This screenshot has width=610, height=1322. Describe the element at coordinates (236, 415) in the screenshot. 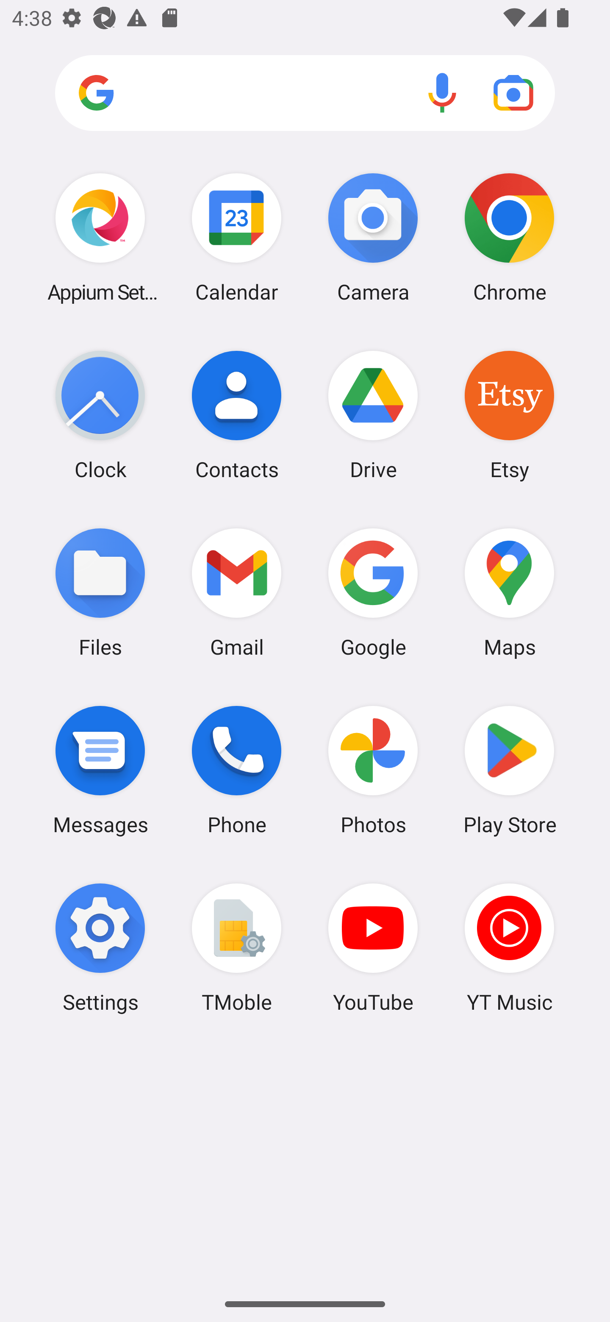

I see `Contacts` at that location.